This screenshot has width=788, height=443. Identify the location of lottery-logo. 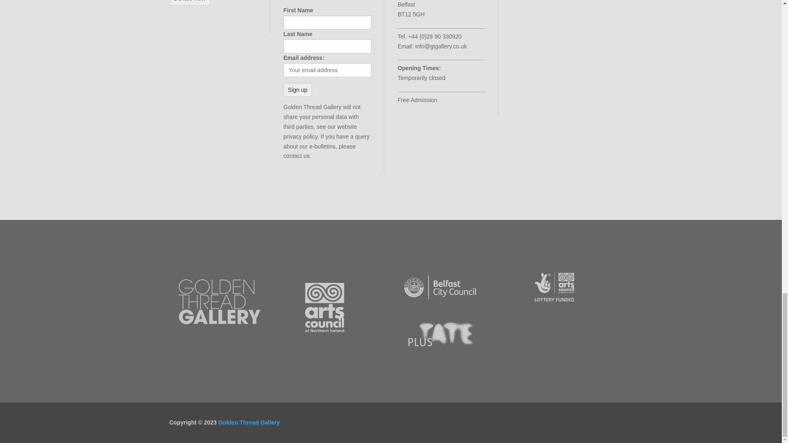
(554, 287).